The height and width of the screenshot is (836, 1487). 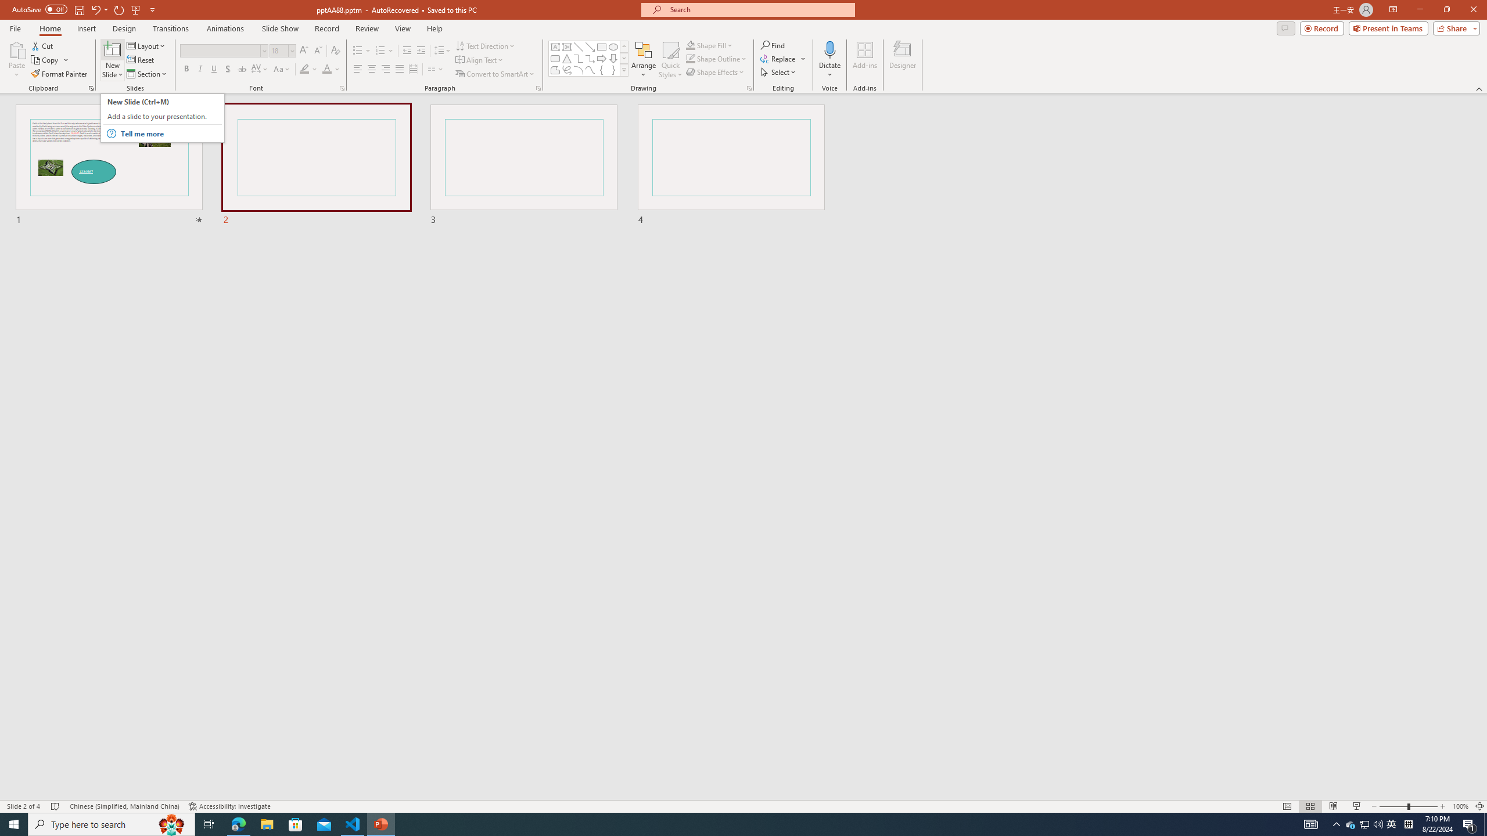 What do you see at coordinates (186, 70) in the screenshot?
I see `Bold` at bounding box center [186, 70].